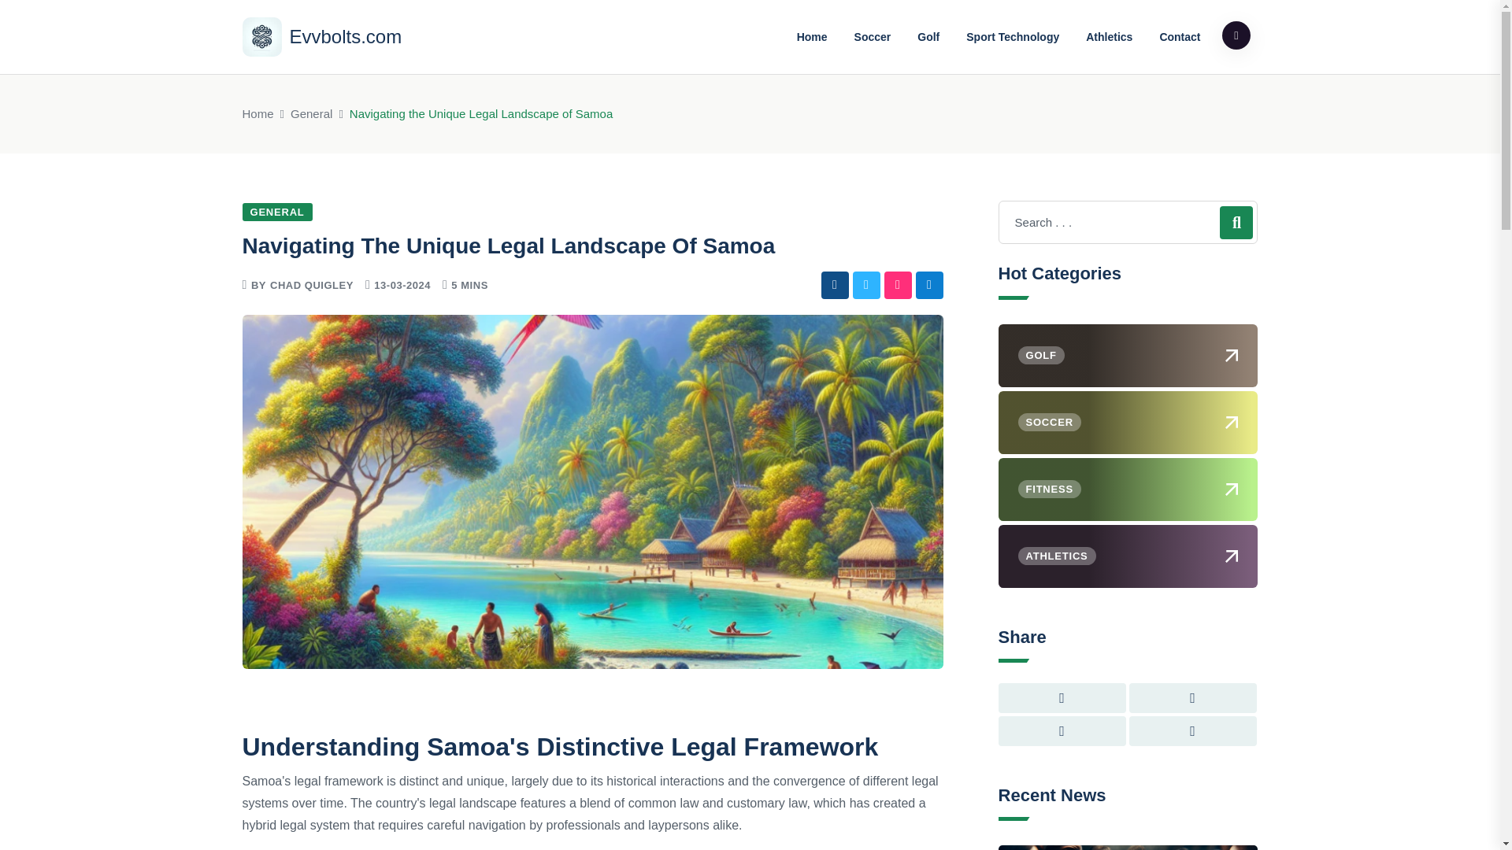  What do you see at coordinates (277, 212) in the screenshot?
I see `GENERAL` at bounding box center [277, 212].